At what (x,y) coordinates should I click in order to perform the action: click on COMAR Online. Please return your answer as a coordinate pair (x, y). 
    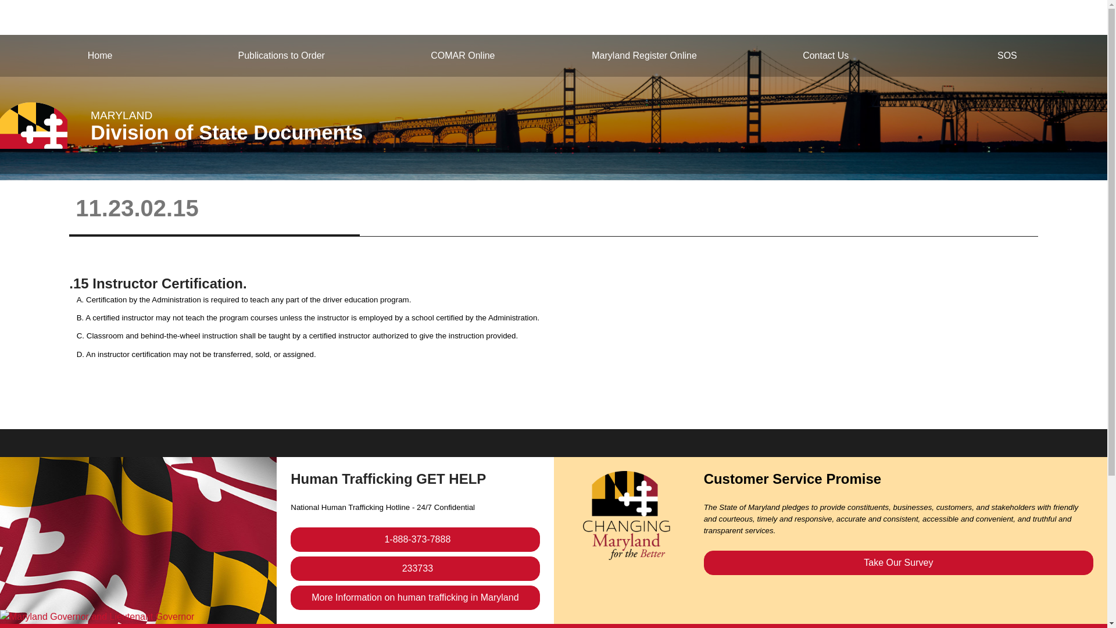
    Looking at the image, I should click on (463, 55).